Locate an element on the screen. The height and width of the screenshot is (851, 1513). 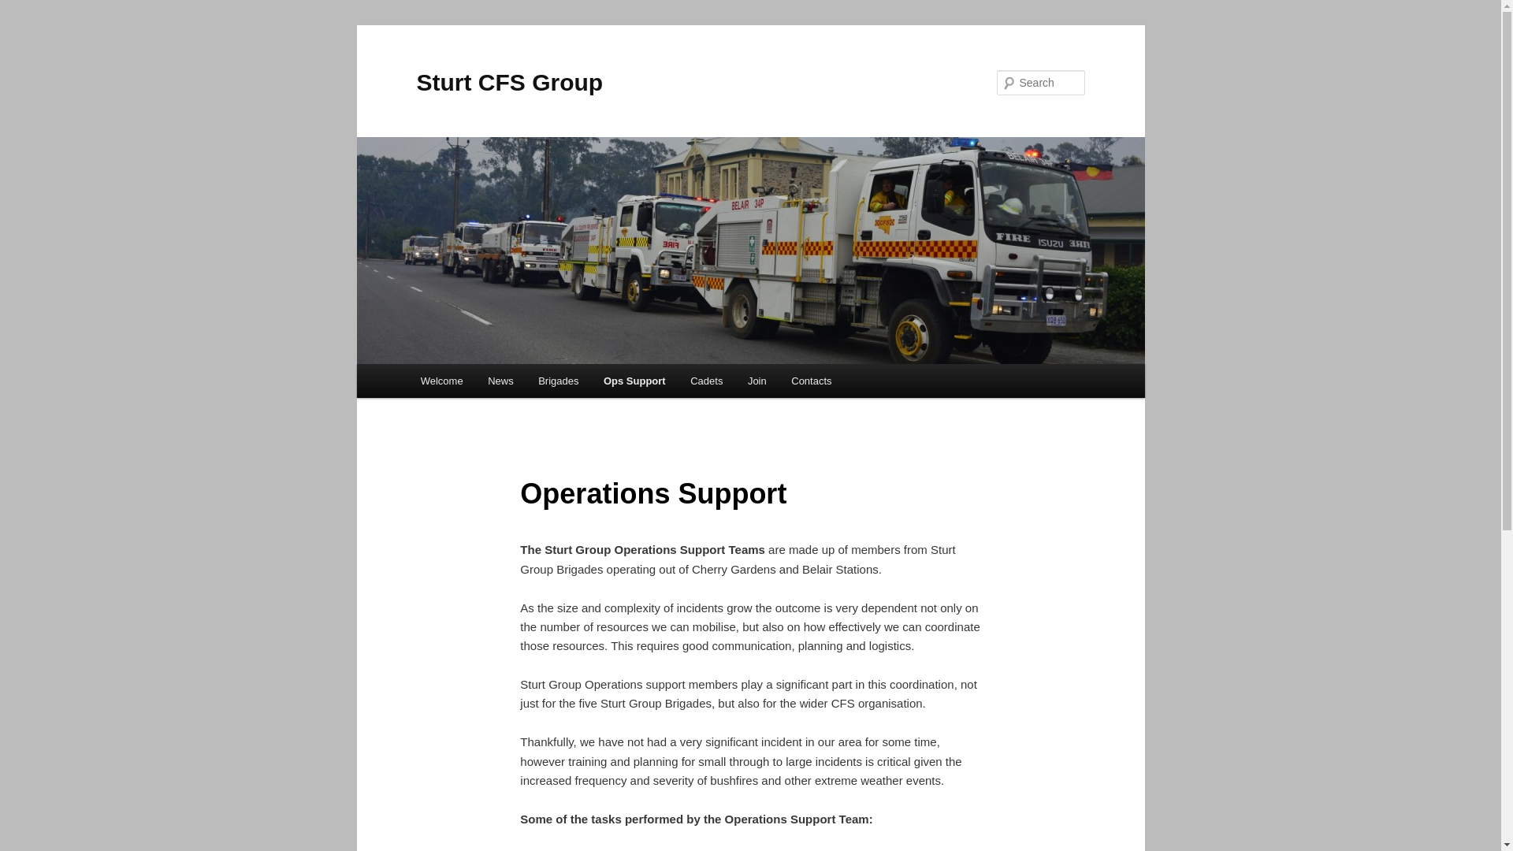
Search is located at coordinates (25, 9).